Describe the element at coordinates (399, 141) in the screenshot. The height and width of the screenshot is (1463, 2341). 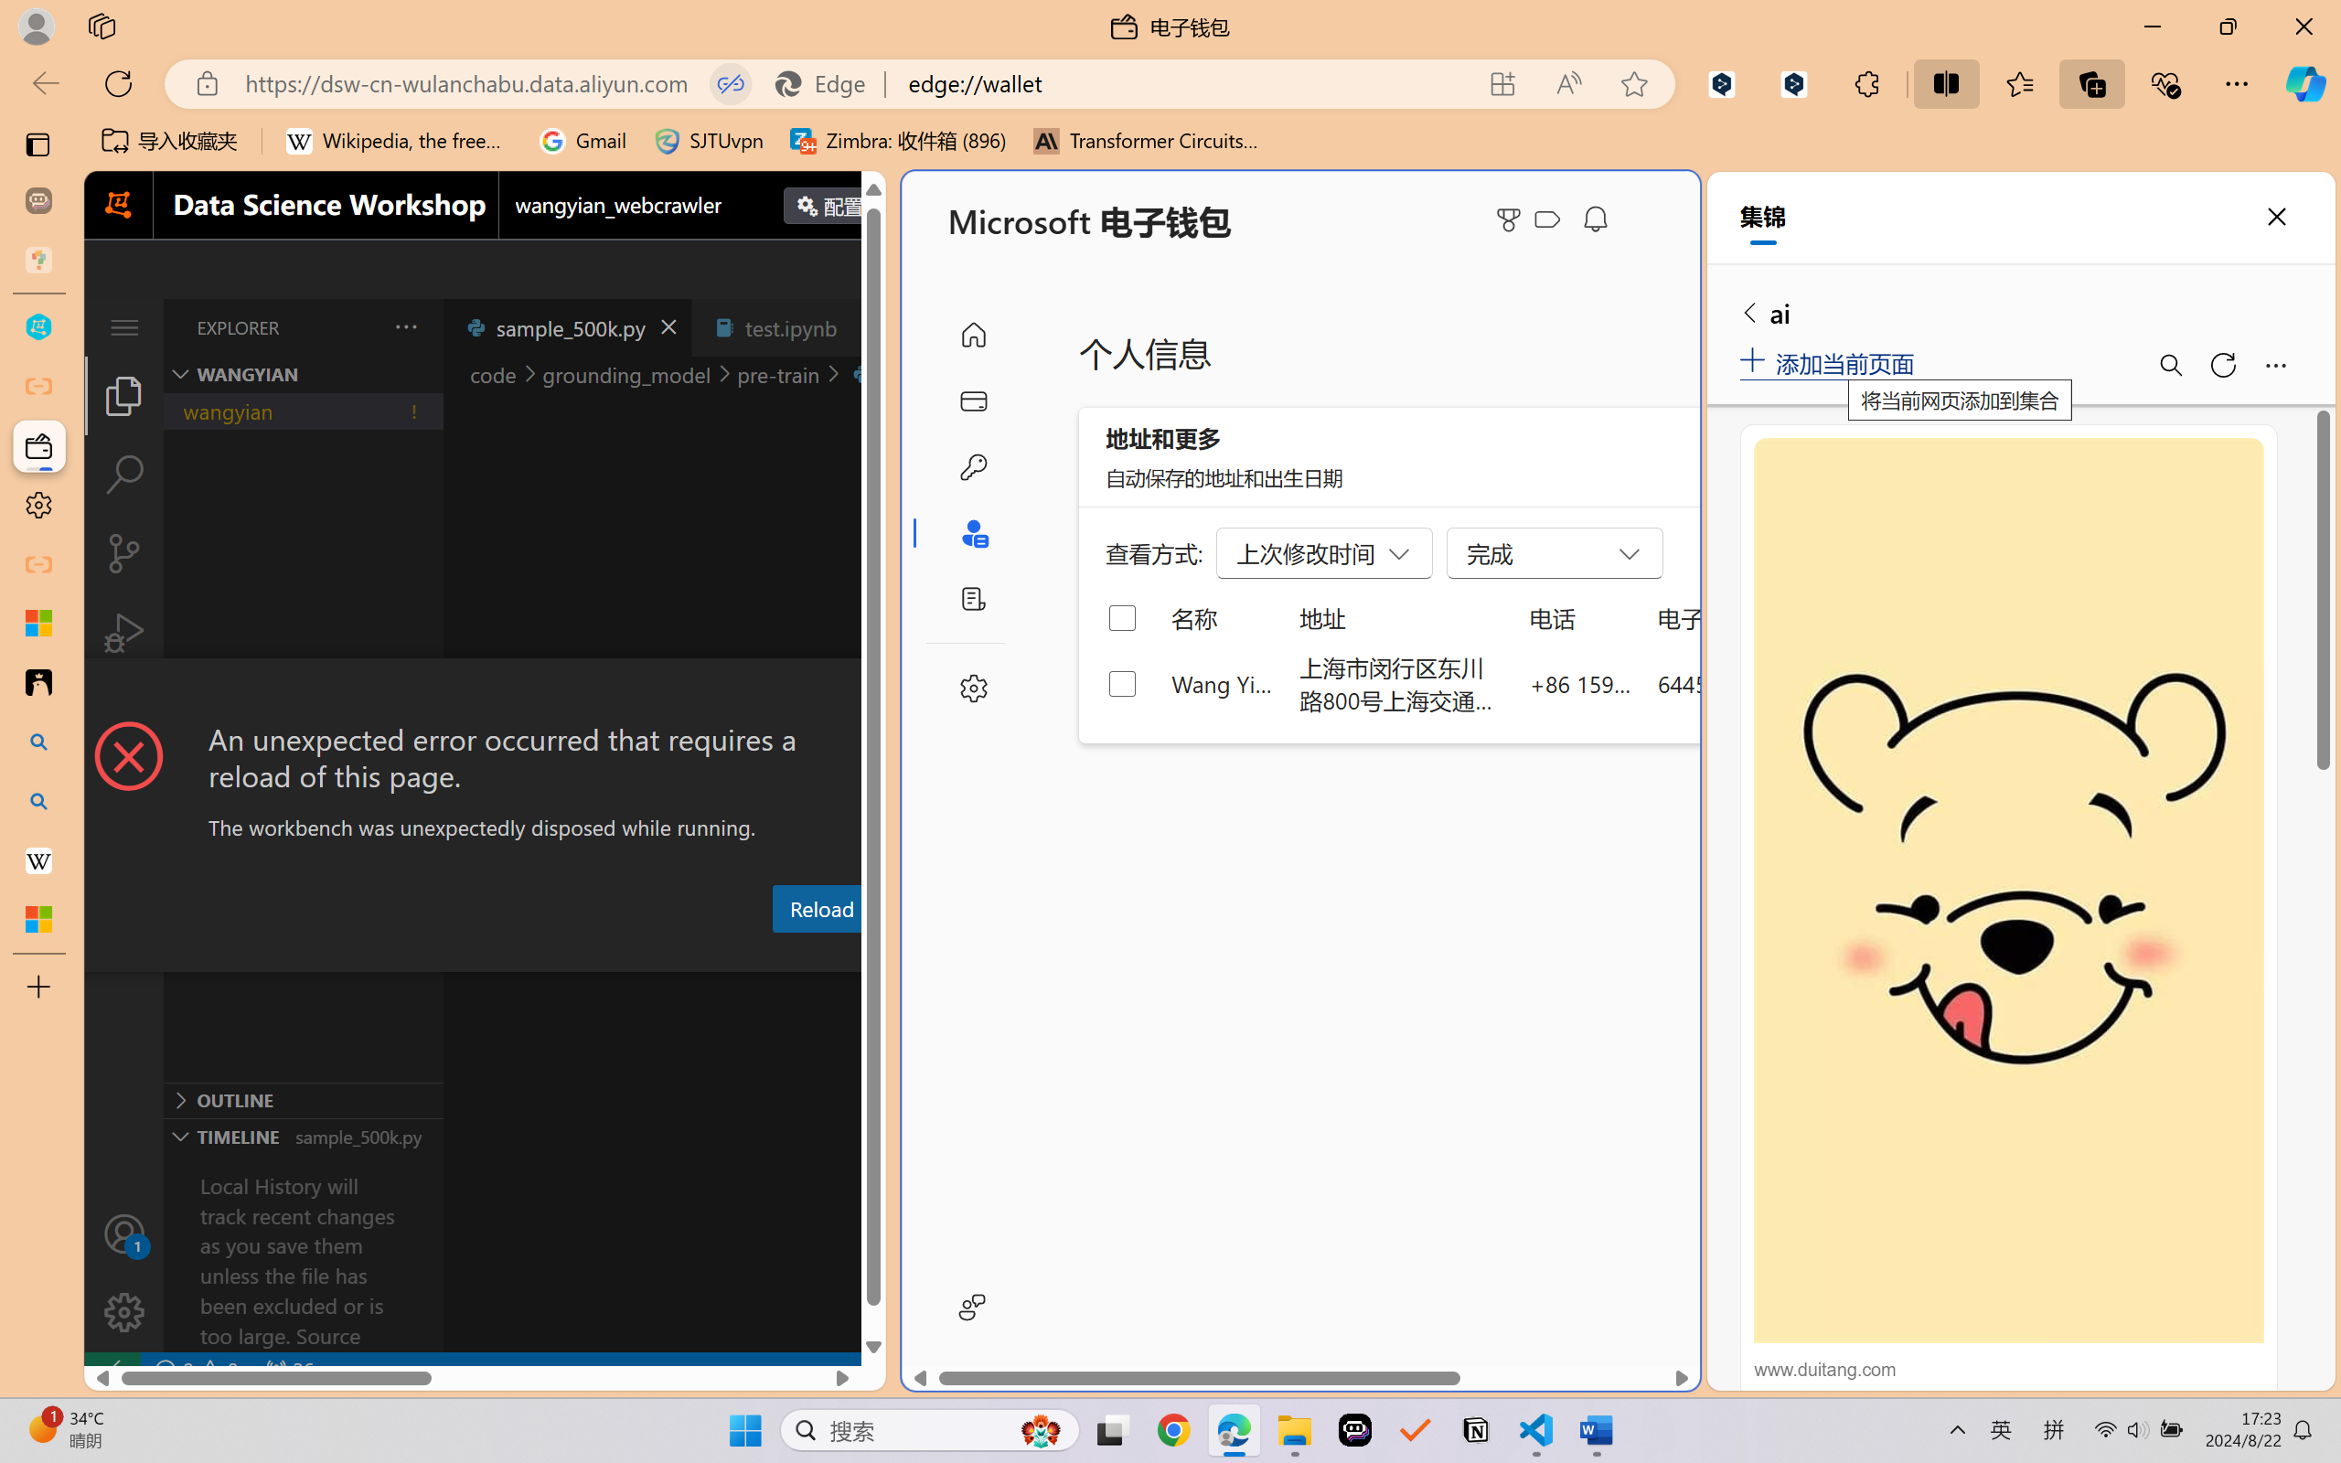
I see `Wikipedia, the free encyclopedia` at that location.